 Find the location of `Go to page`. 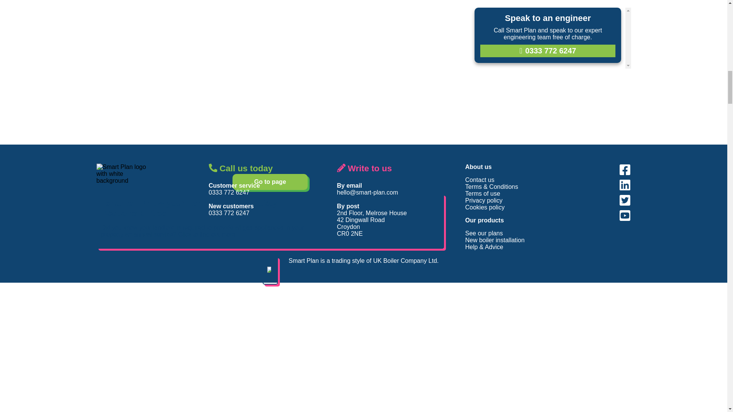

Go to page is located at coordinates (270, 182).